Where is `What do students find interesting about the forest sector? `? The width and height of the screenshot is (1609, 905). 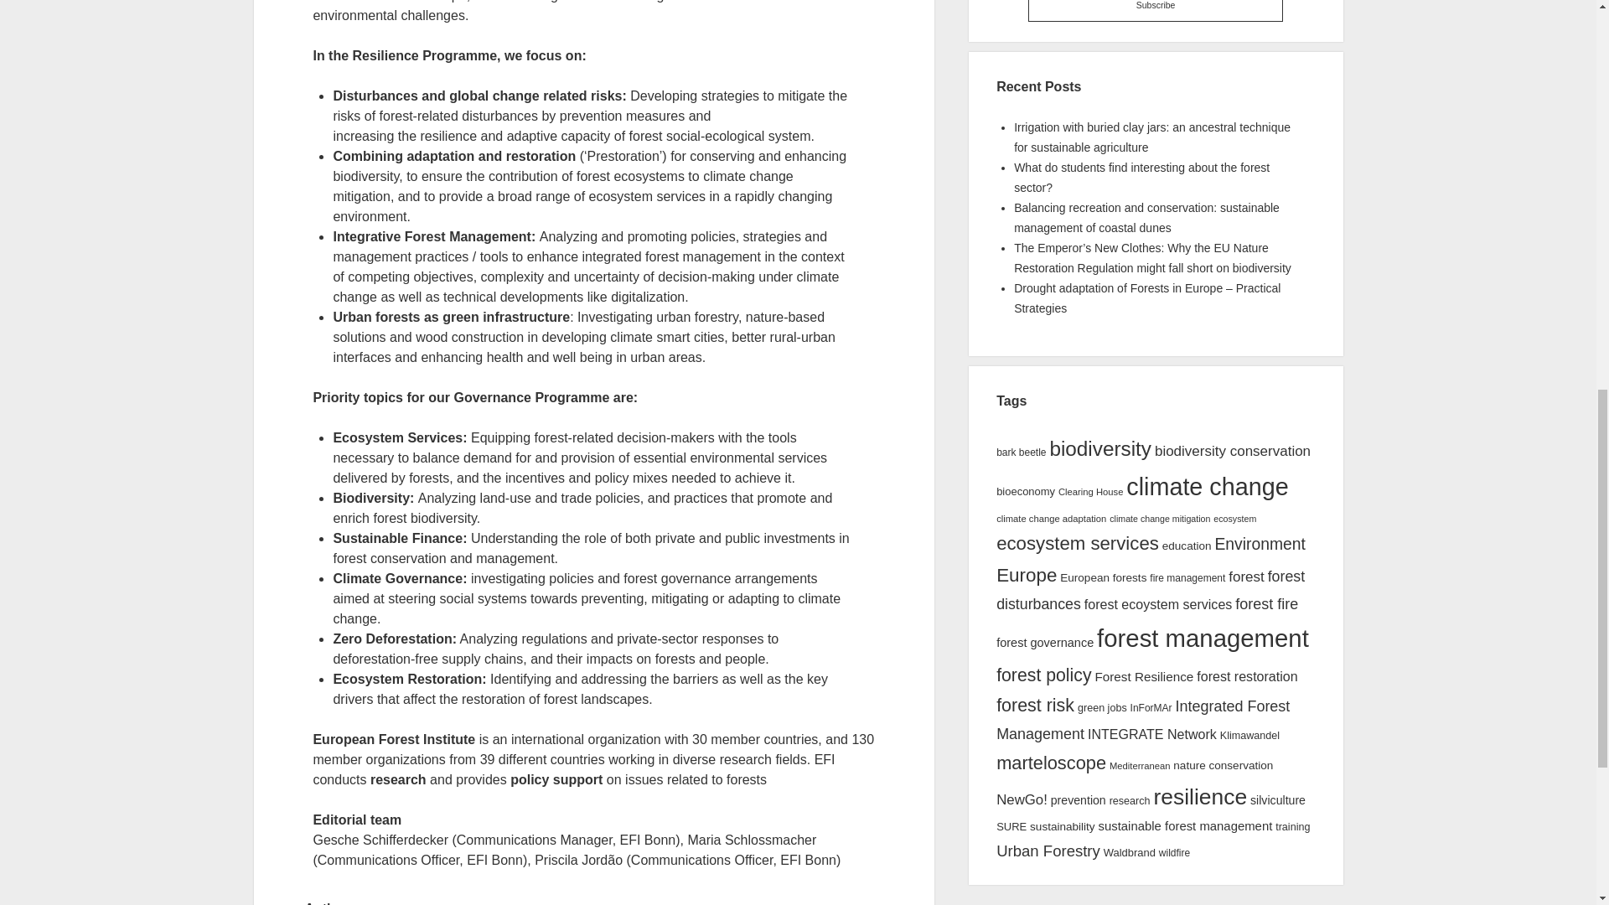
What do students find interesting about the forest sector?  is located at coordinates (1141, 178).